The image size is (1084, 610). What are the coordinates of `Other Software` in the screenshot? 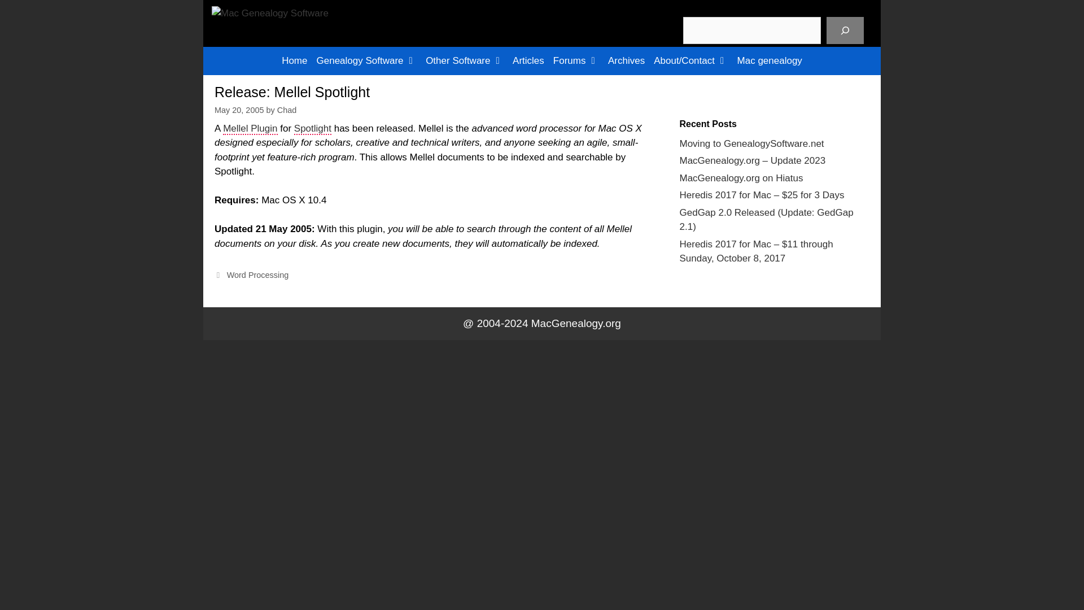 It's located at (465, 60).